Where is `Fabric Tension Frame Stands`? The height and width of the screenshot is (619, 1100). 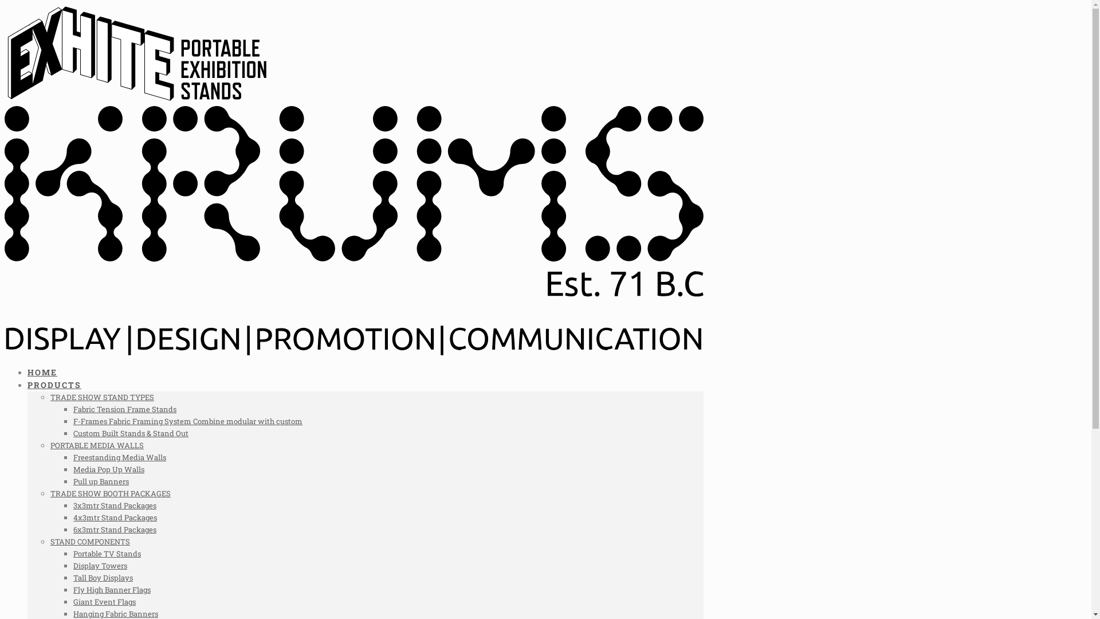 Fabric Tension Frame Stands is located at coordinates (125, 409).